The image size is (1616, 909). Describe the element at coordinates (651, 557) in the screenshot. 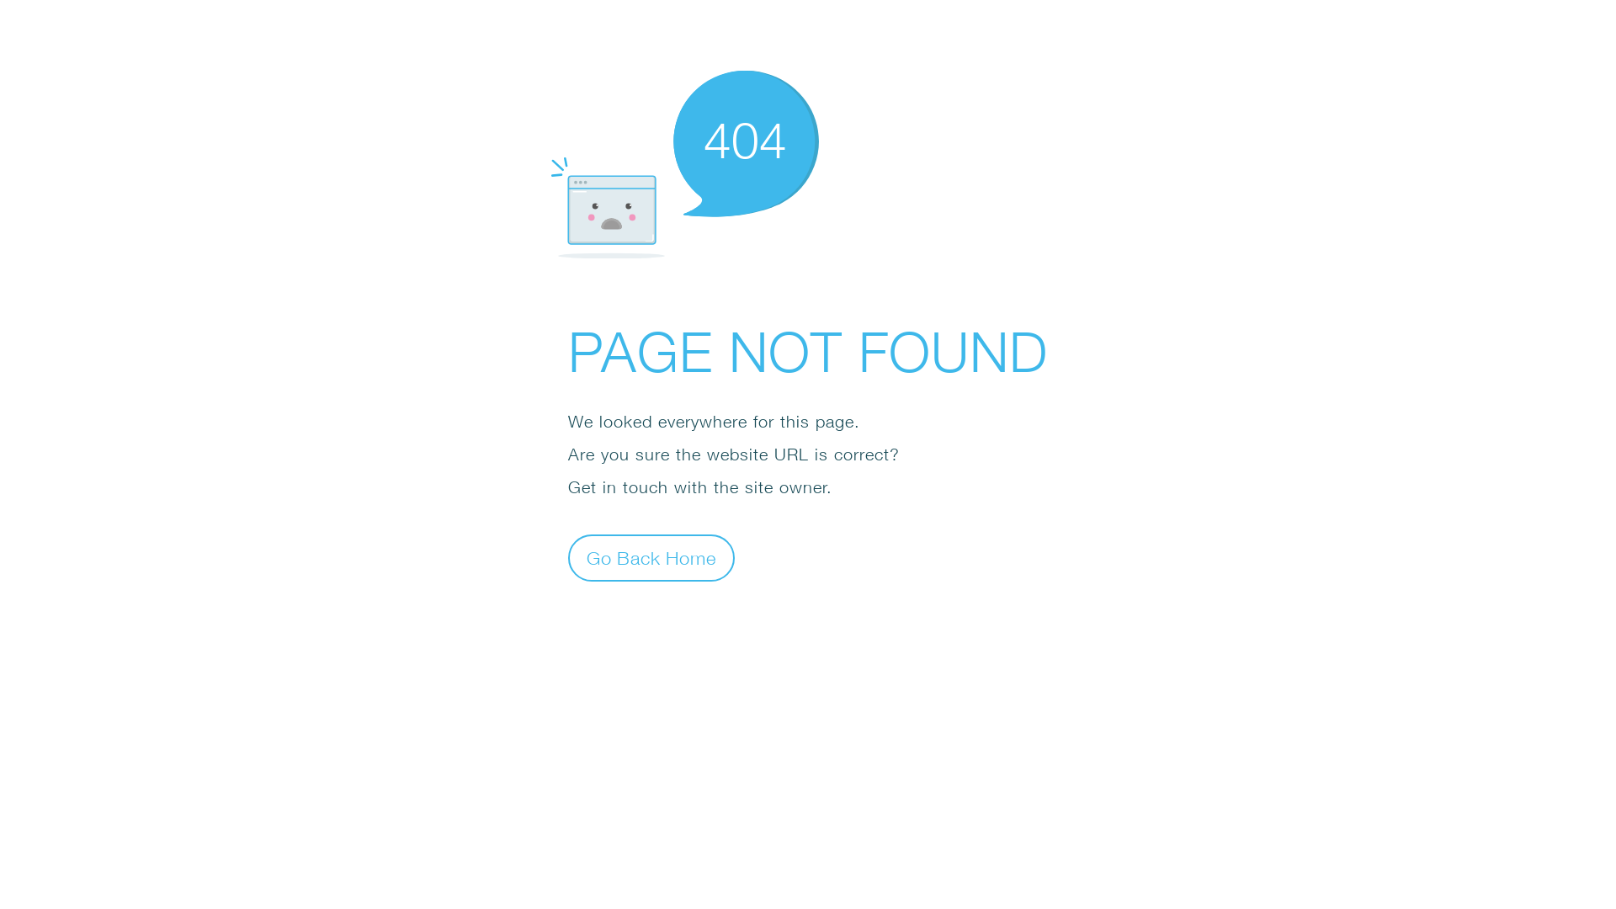

I see `Go Back Home` at that location.